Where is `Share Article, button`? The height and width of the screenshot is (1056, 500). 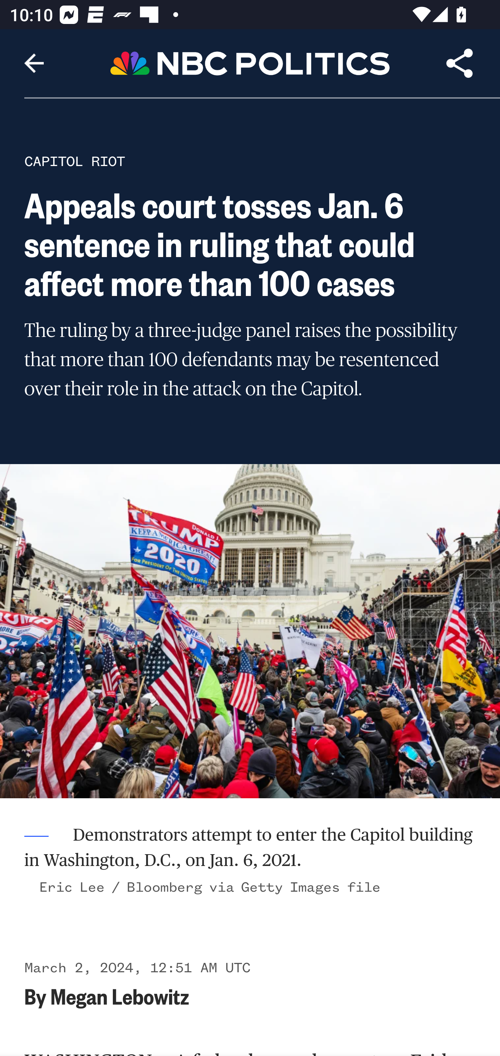
Share Article, button is located at coordinates (460, 63).